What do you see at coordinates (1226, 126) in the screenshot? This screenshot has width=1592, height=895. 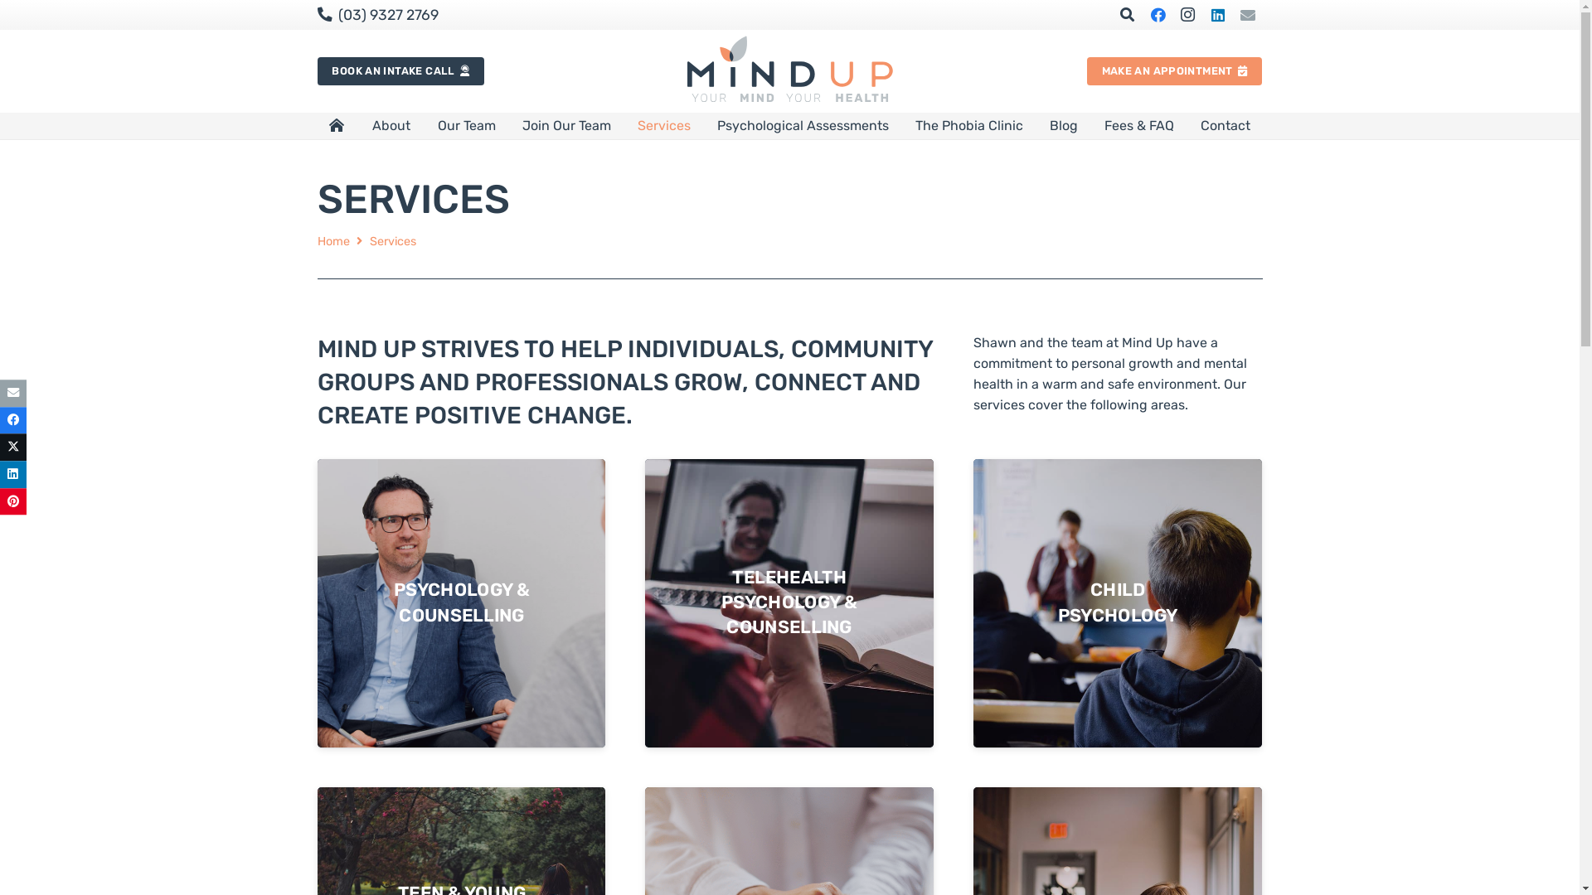 I see `Contact` at bounding box center [1226, 126].